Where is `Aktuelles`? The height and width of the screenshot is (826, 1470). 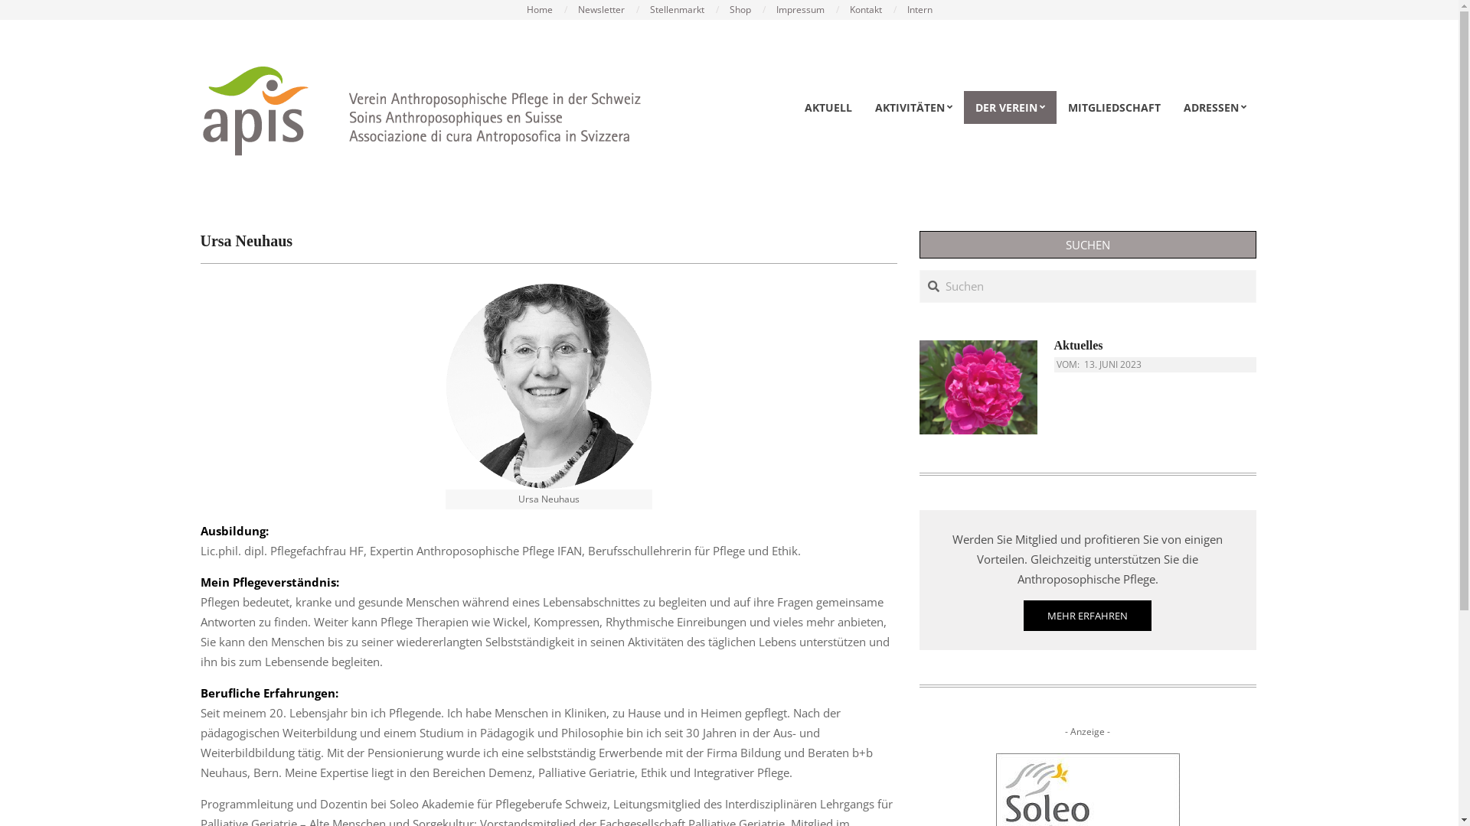
Aktuelles is located at coordinates (1155, 346).